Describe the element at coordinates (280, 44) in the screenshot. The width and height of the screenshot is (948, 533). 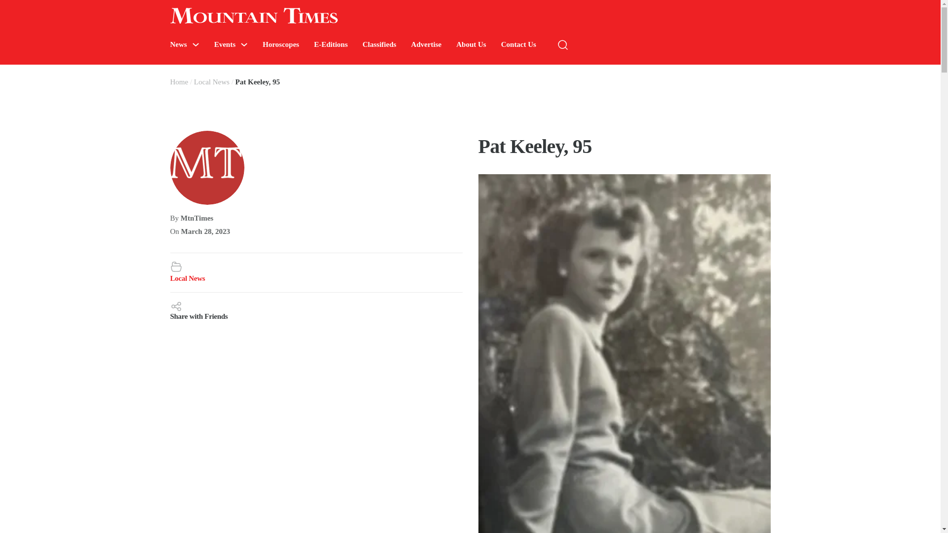
I see `Horoscopes` at that location.